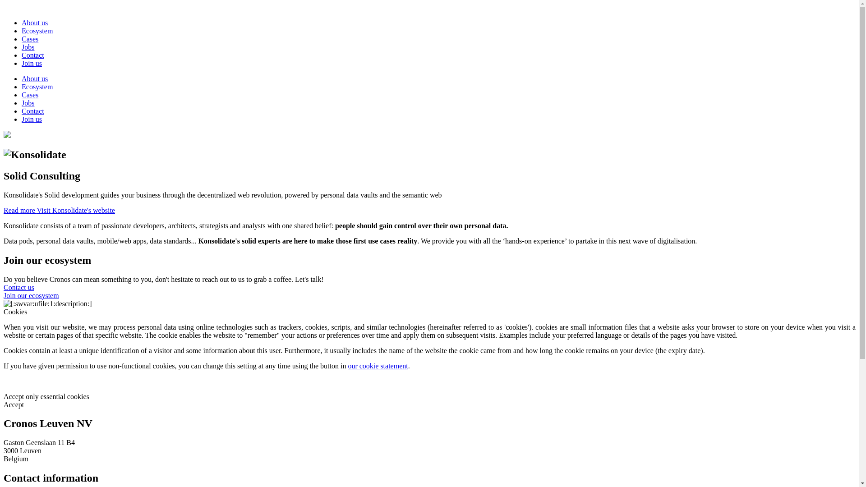  What do you see at coordinates (30, 95) in the screenshot?
I see `Cases` at bounding box center [30, 95].